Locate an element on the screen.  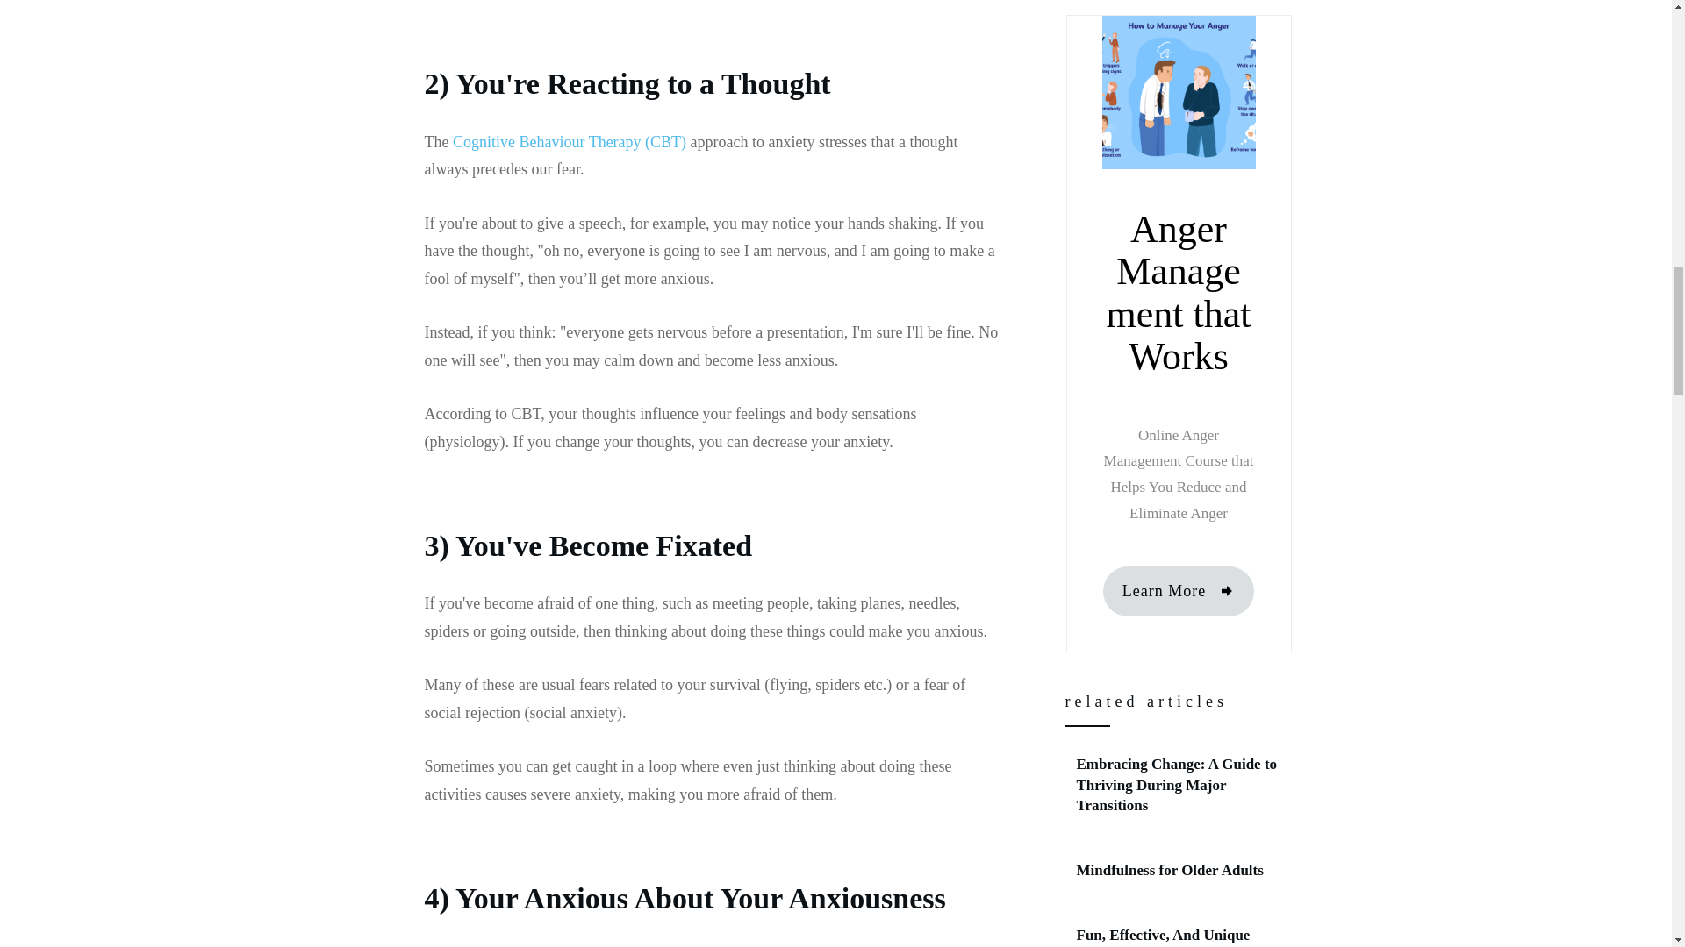
Learn More is located at coordinates (1178, 591).